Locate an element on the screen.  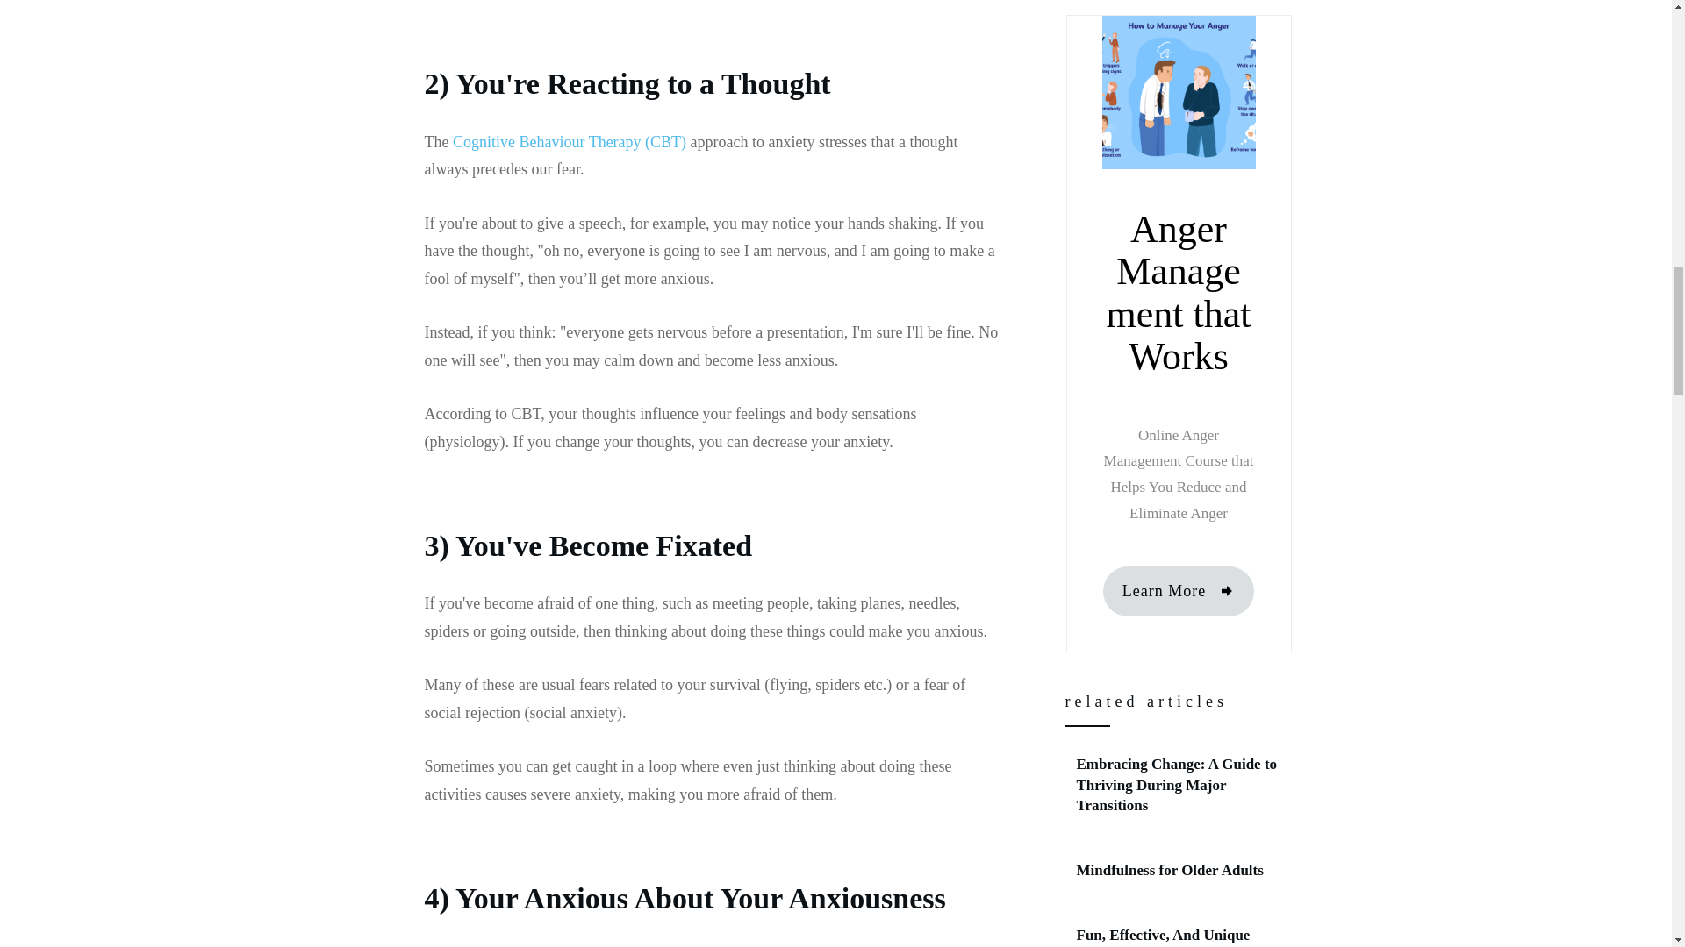
Learn More is located at coordinates (1178, 591).